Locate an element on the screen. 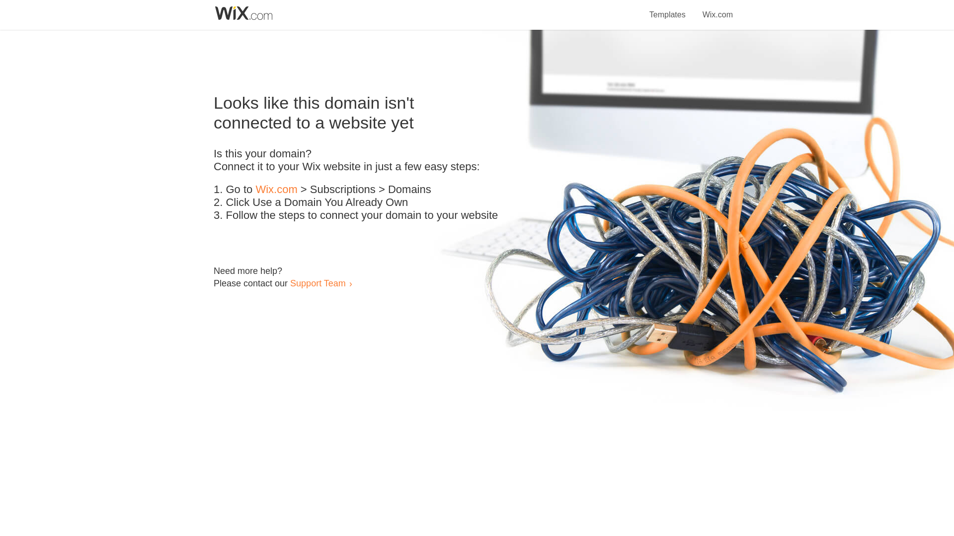 This screenshot has width=954, height=536. Support Team is located at coordinates (318, 283).